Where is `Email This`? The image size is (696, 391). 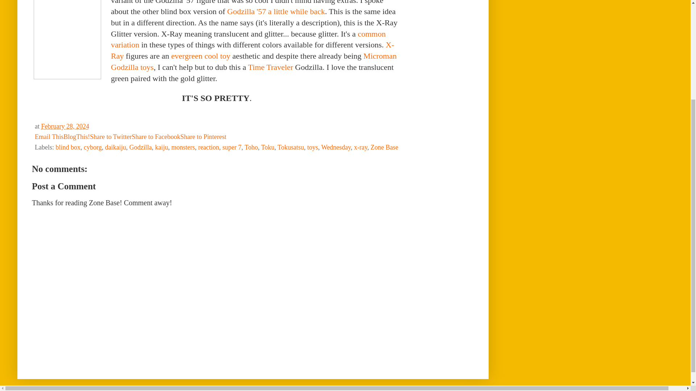 Email This is located at coordinates (49, 137).